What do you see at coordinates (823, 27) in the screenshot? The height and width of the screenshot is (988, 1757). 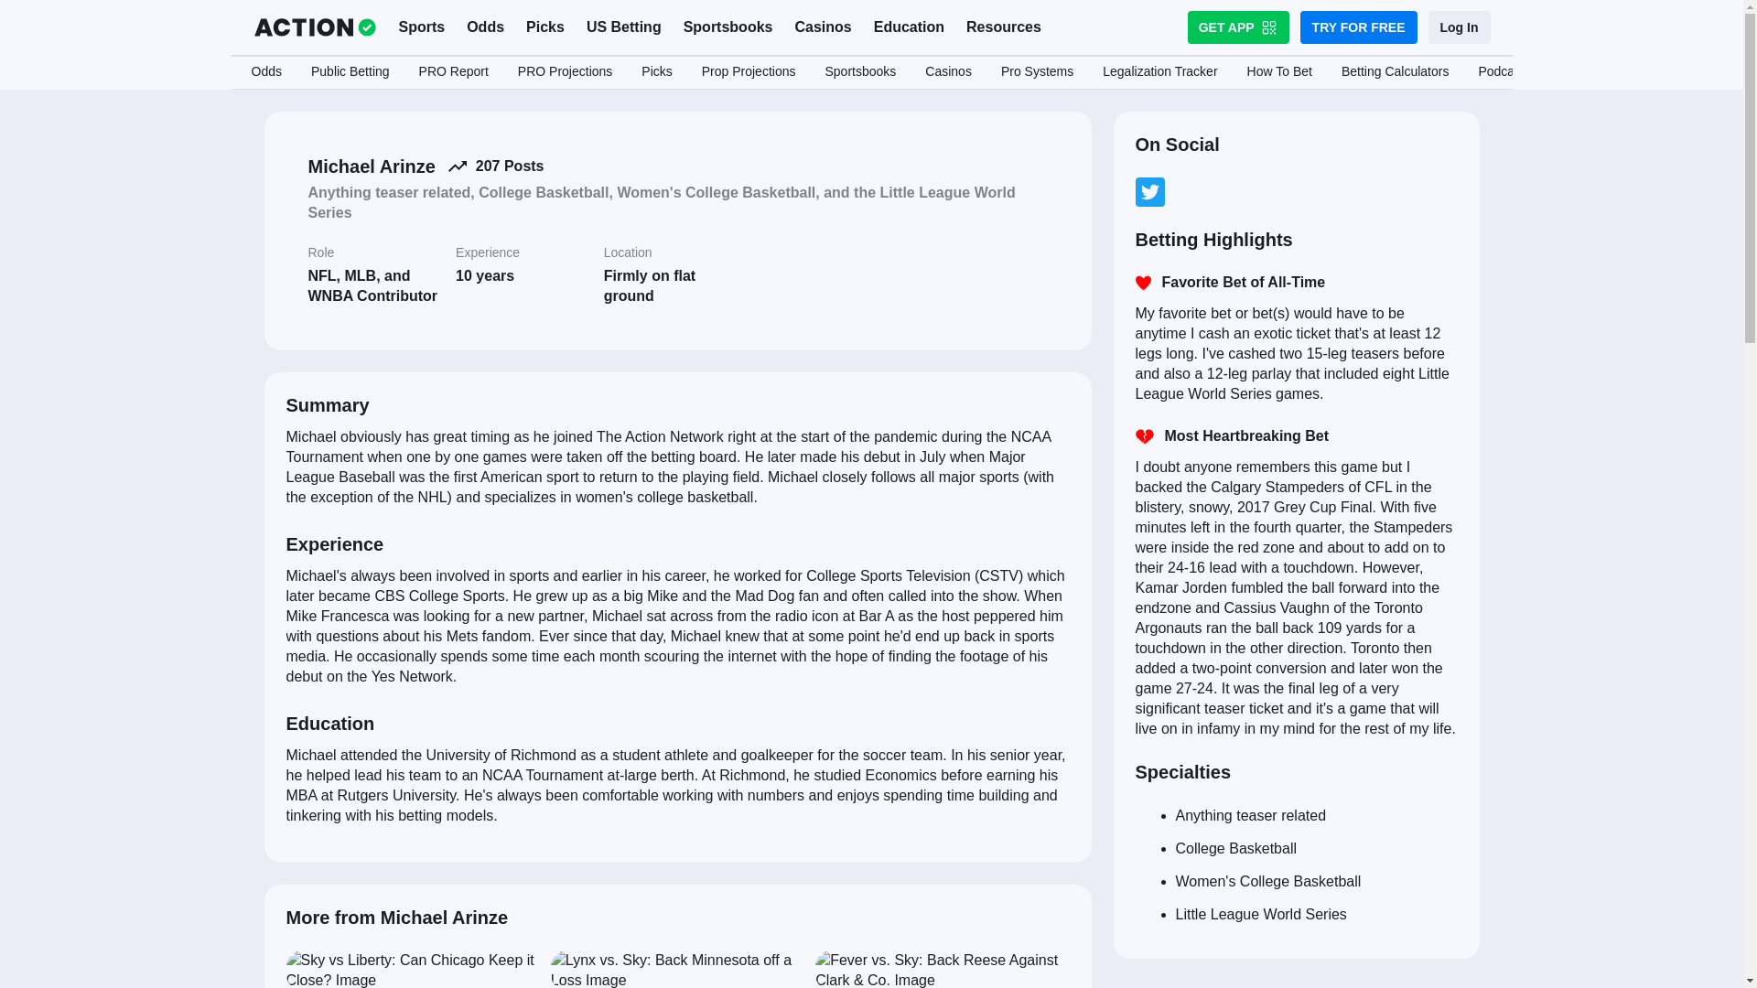 I see `Casinos` at bounding box center [823, 27].